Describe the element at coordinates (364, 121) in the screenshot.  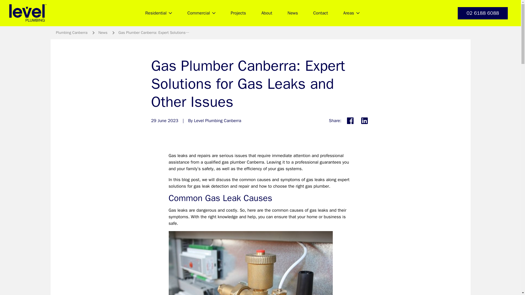
I see `Share on LinkedIn` at that location.